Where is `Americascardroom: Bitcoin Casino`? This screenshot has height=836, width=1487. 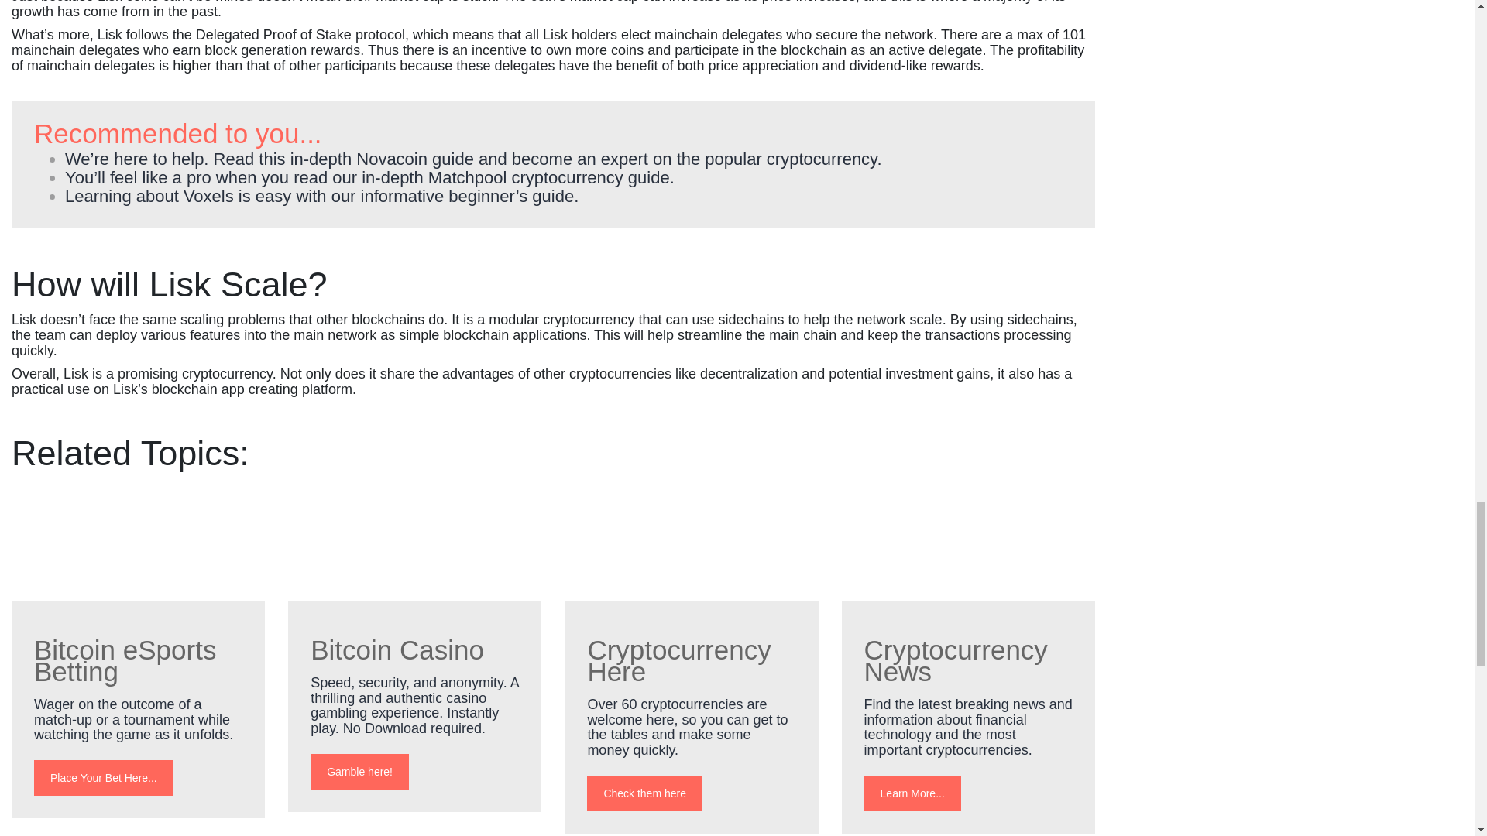 Americascardroom: Bitcoin Casino is located at coordinates (414, 548).